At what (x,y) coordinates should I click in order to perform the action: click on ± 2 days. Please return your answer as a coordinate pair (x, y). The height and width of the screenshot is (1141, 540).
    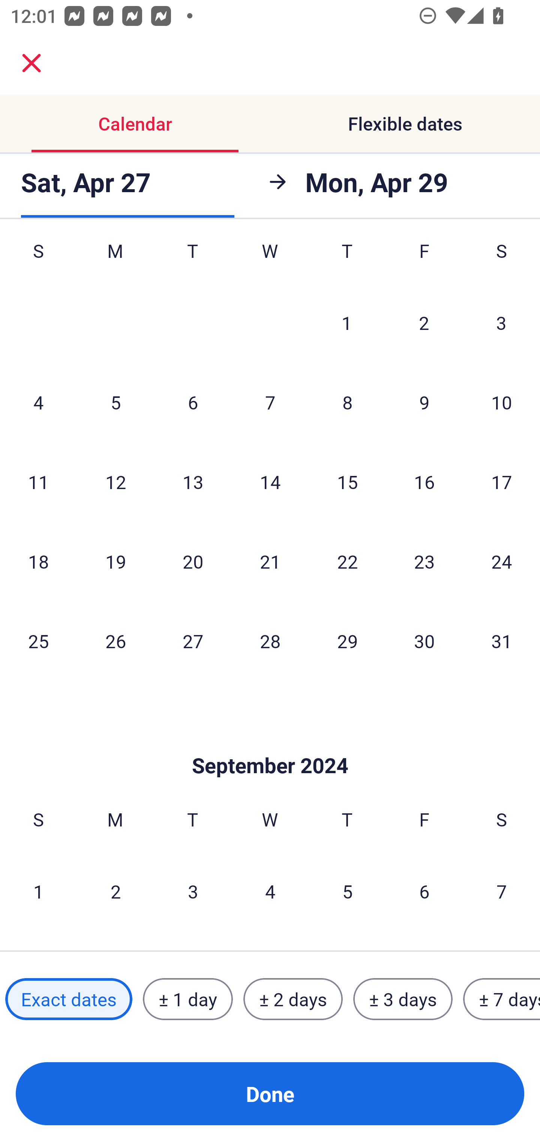
    Looking at the image, I should click on (293, 999).